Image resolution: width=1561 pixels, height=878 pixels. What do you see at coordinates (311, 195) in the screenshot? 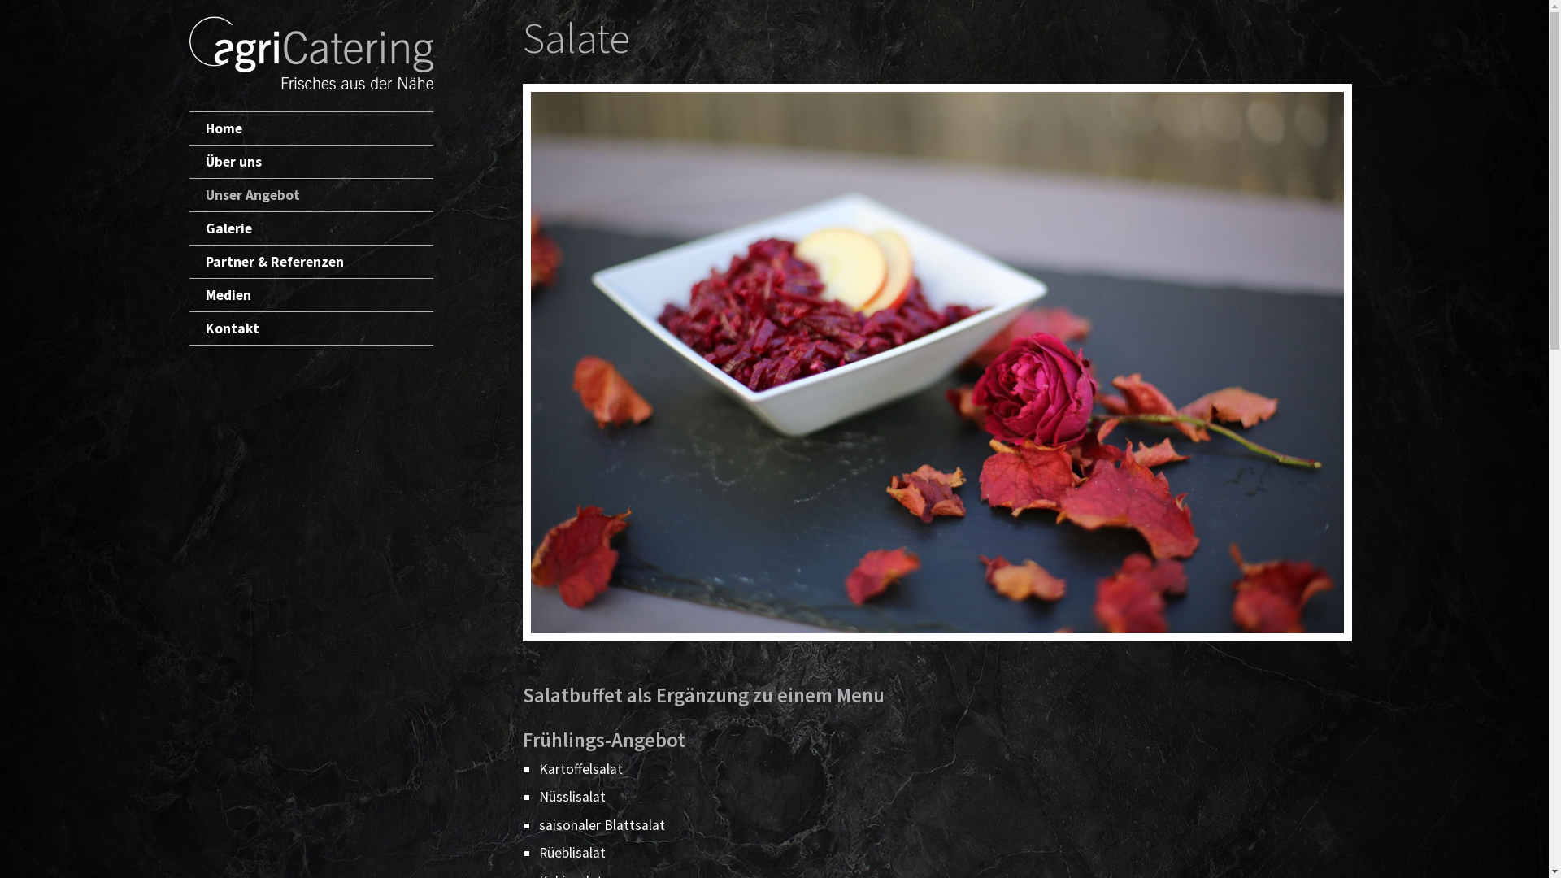
I see `Unser Angebot` at bounding box center [311, 195].